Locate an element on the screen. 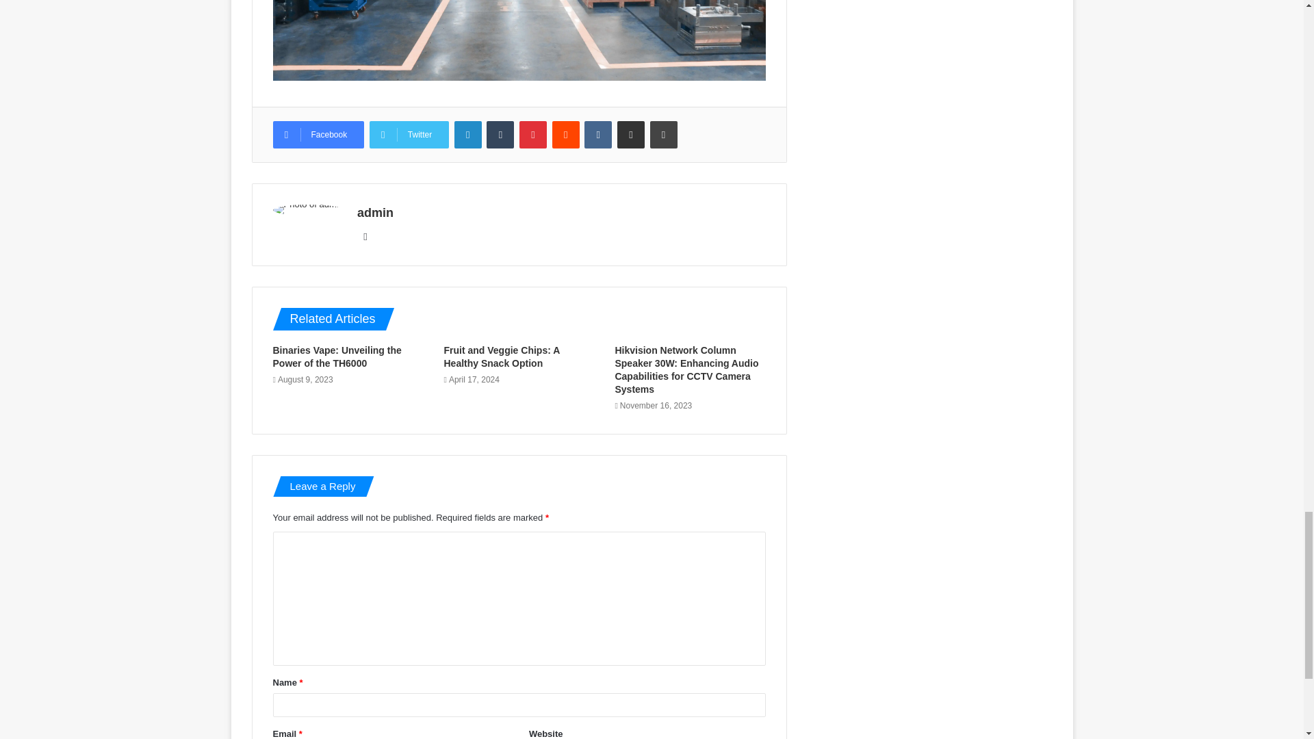 The height and width of the screenshot is (739, 1314). Website is located at coordinates (365, 236).